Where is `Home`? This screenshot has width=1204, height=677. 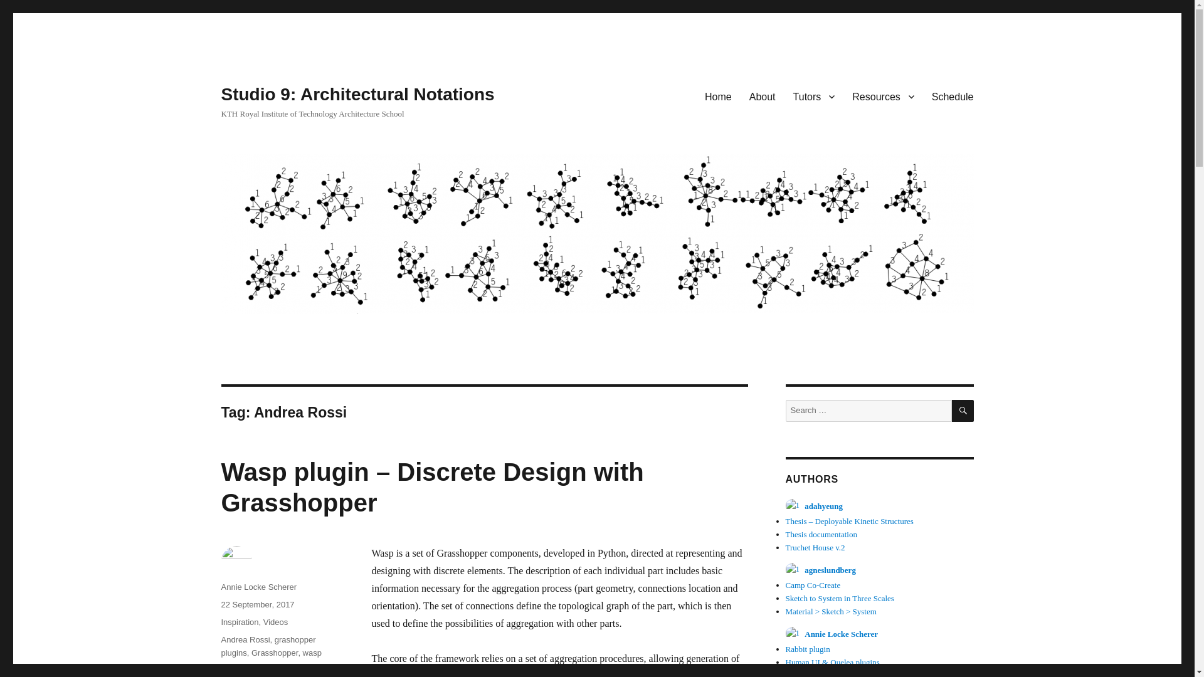 Home is located at coordinates (717, 96).